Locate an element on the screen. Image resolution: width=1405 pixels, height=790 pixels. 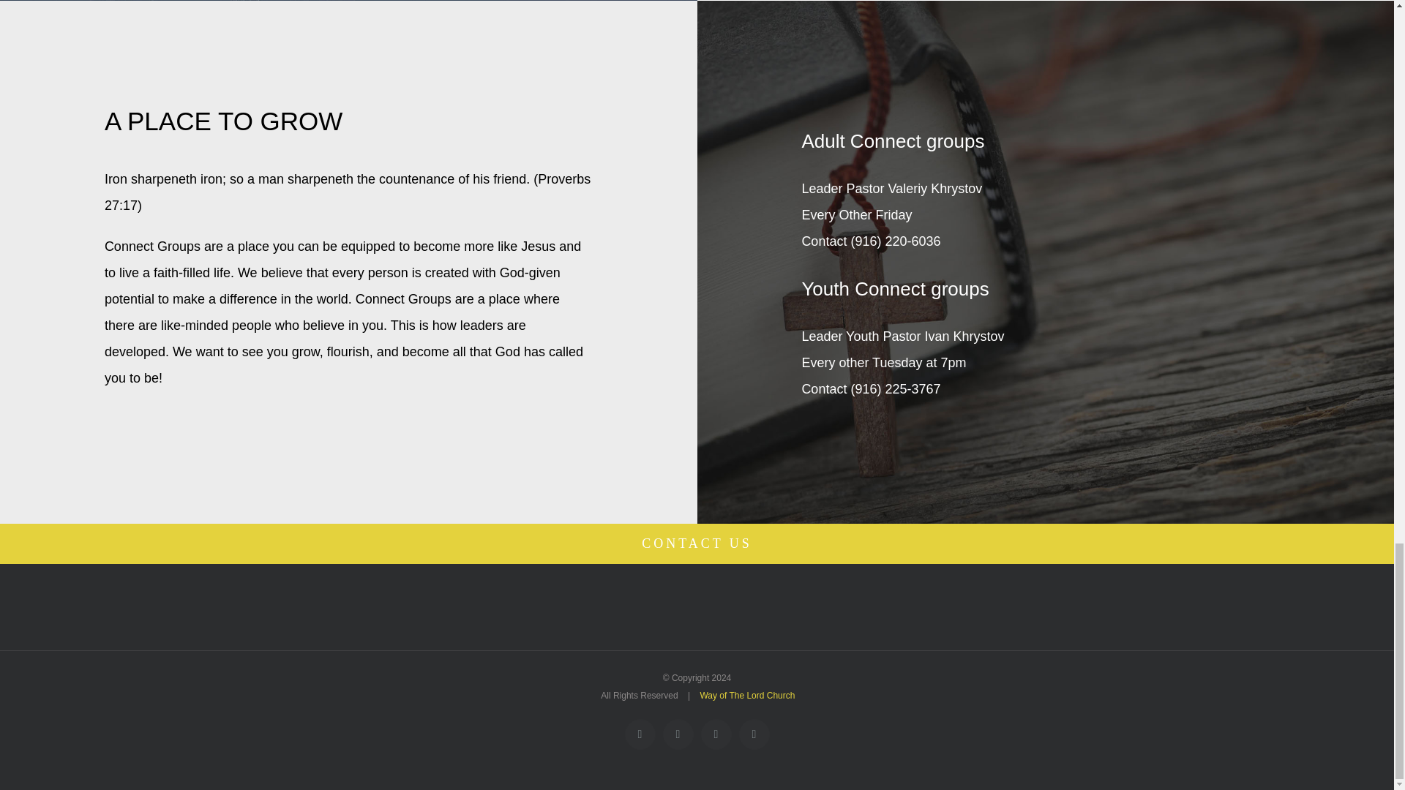
Instagram is located at coordinates (640, 734).